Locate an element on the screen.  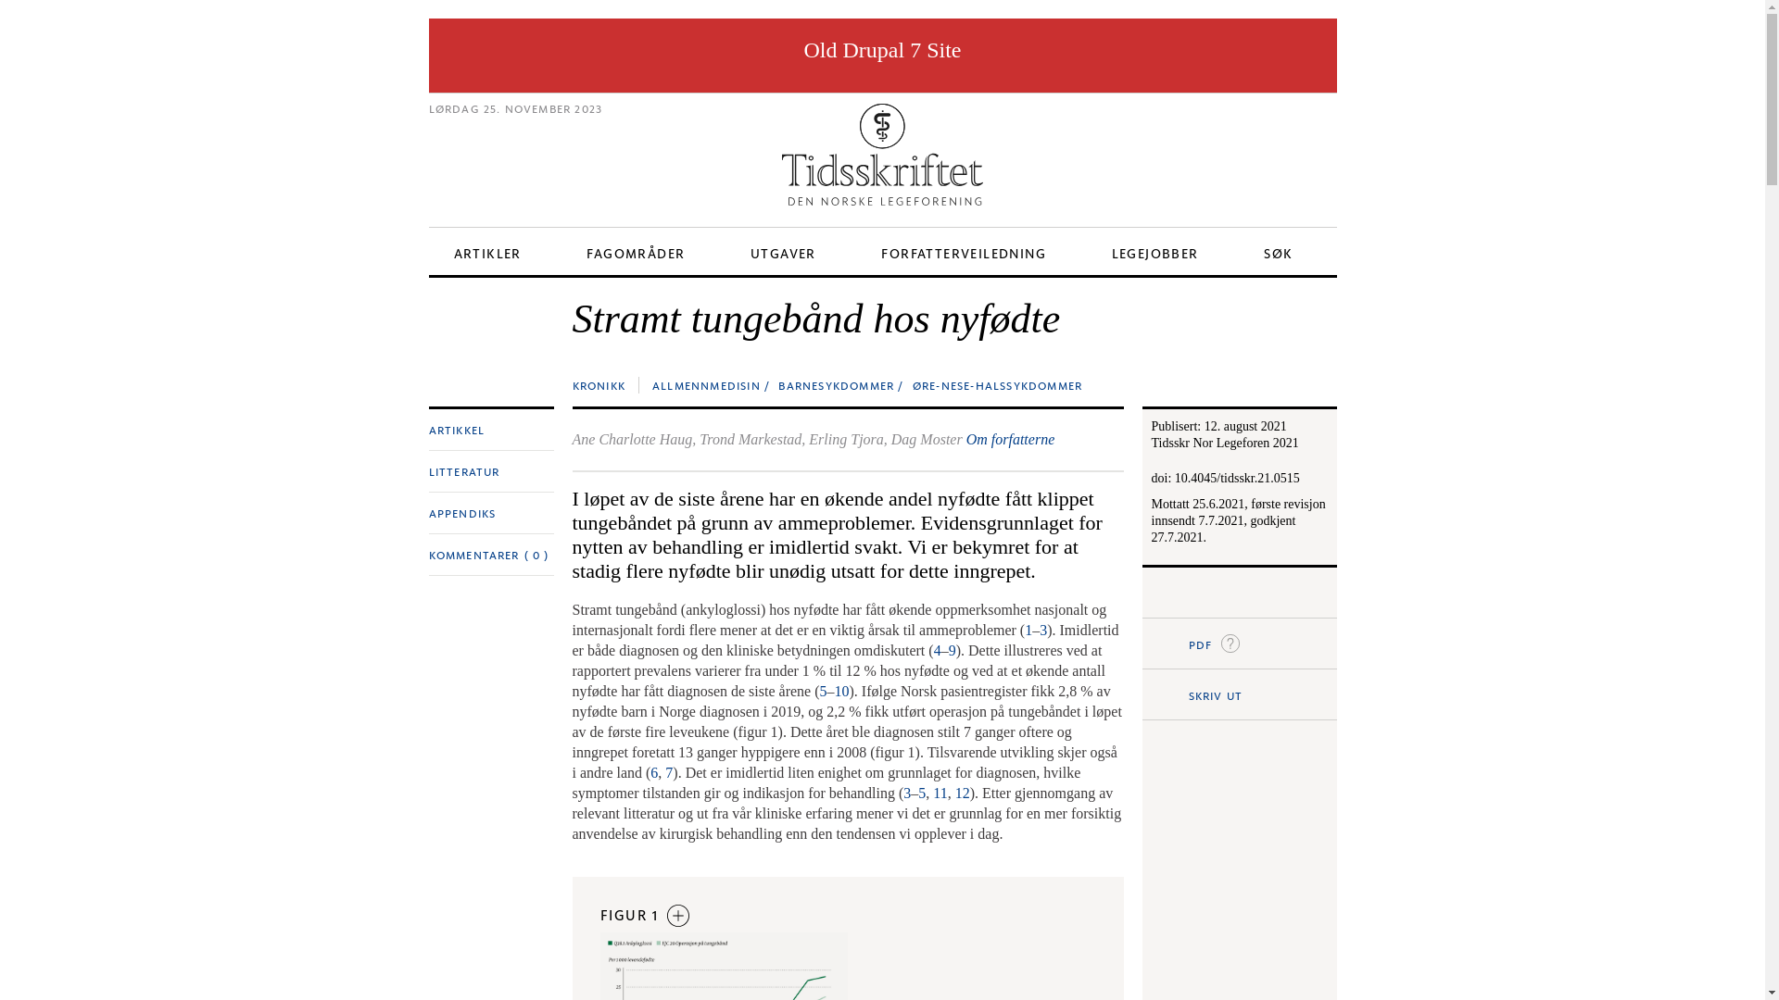
7 is located at coordinates (669, 772).